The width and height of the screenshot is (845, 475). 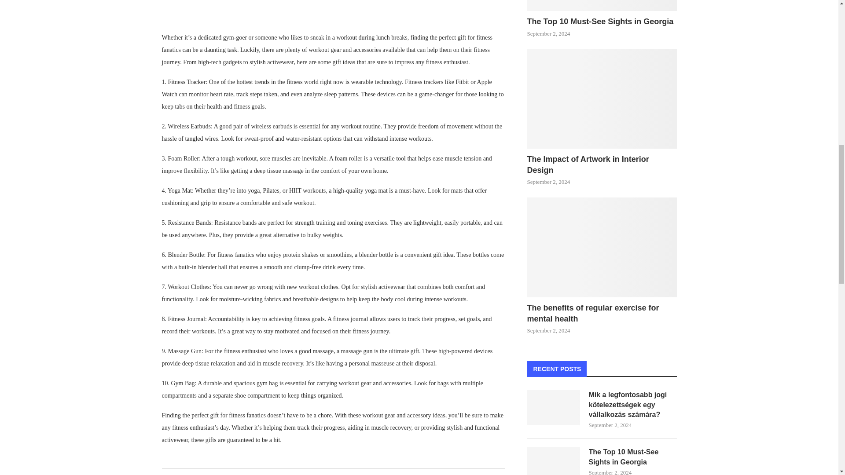 What do you see at coordinates (602, 5) in the screenshot?
I see `The Top 10 Must-See Sights in Georgia` at bounding box center [602, 5].